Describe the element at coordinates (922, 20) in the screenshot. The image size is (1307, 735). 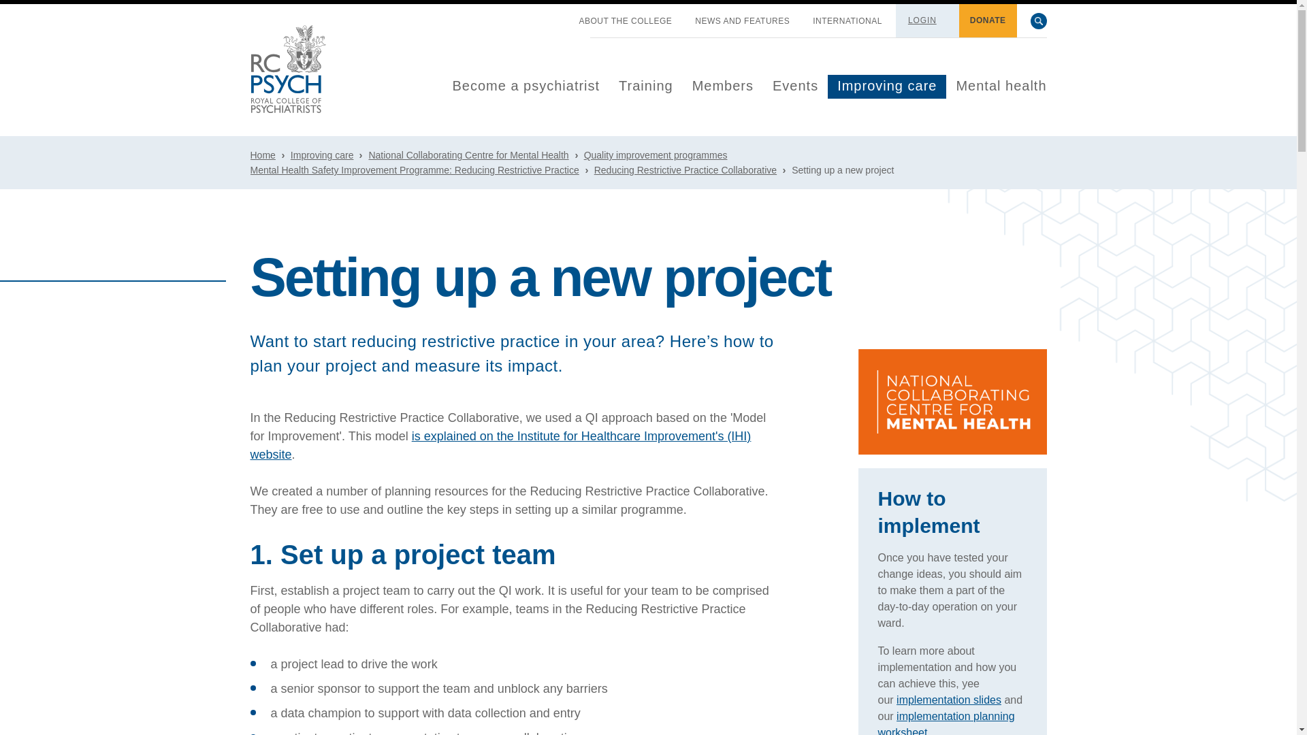
I see `LOGIN` at that location.